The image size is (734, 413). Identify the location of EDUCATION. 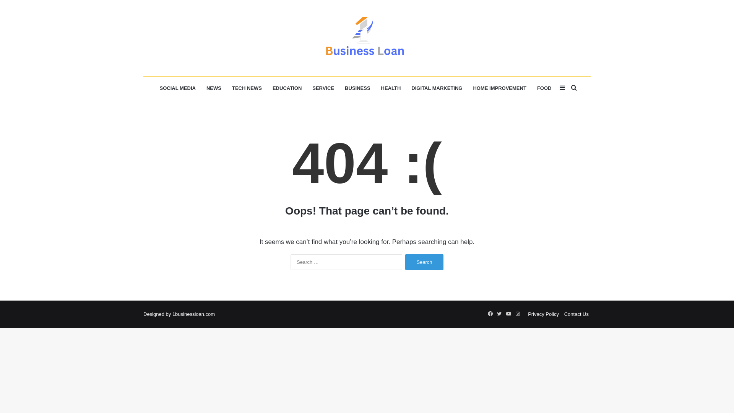
(287, 88).